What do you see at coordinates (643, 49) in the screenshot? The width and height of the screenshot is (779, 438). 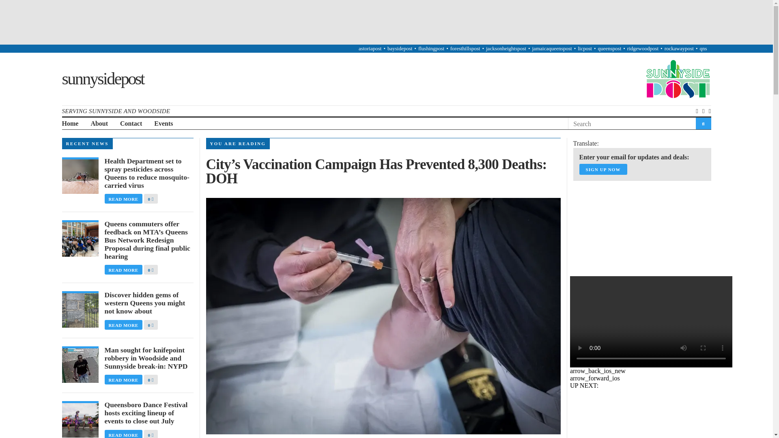 I see `ridgewoodpost` at bounding box center [643, 49].